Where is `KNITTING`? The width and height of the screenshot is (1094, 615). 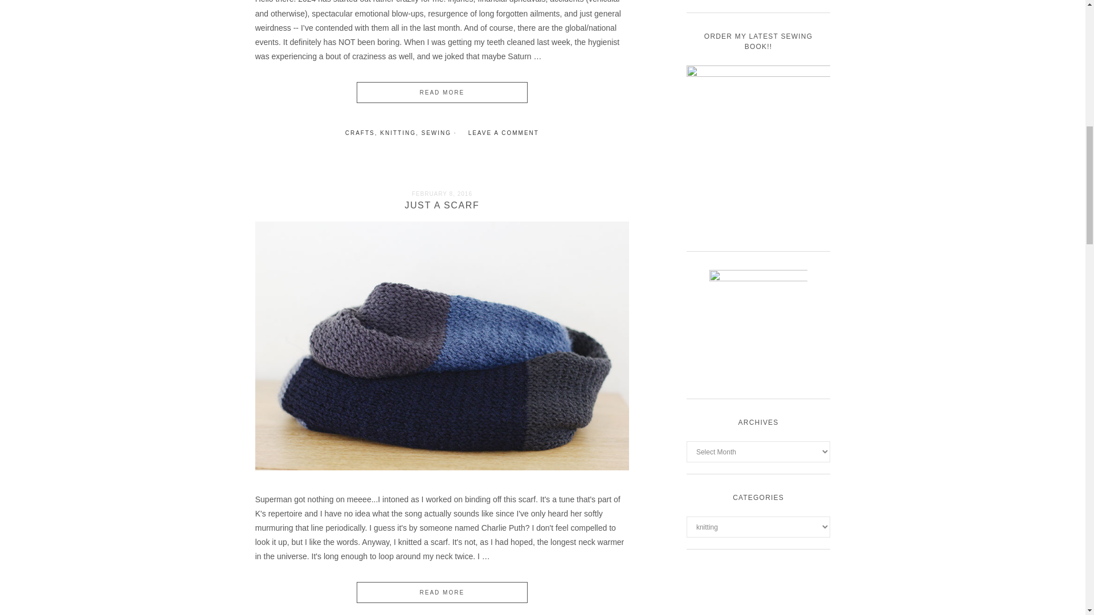
KNITTING is located at coordinates (398, 132).